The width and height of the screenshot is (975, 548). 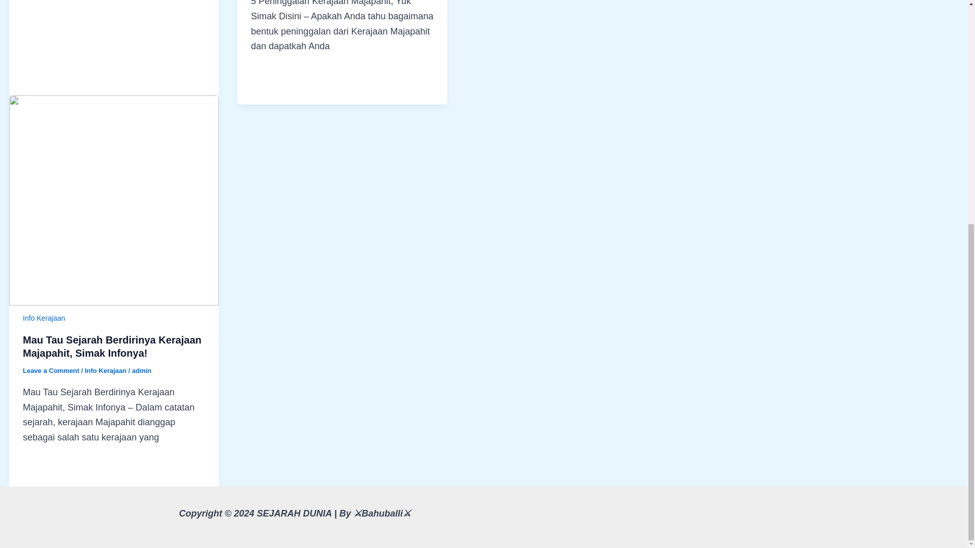 What do you see at coordinates (106, 370) in the screenshot?
I see `Info Kerajaan` at bounding box center [106, 370].